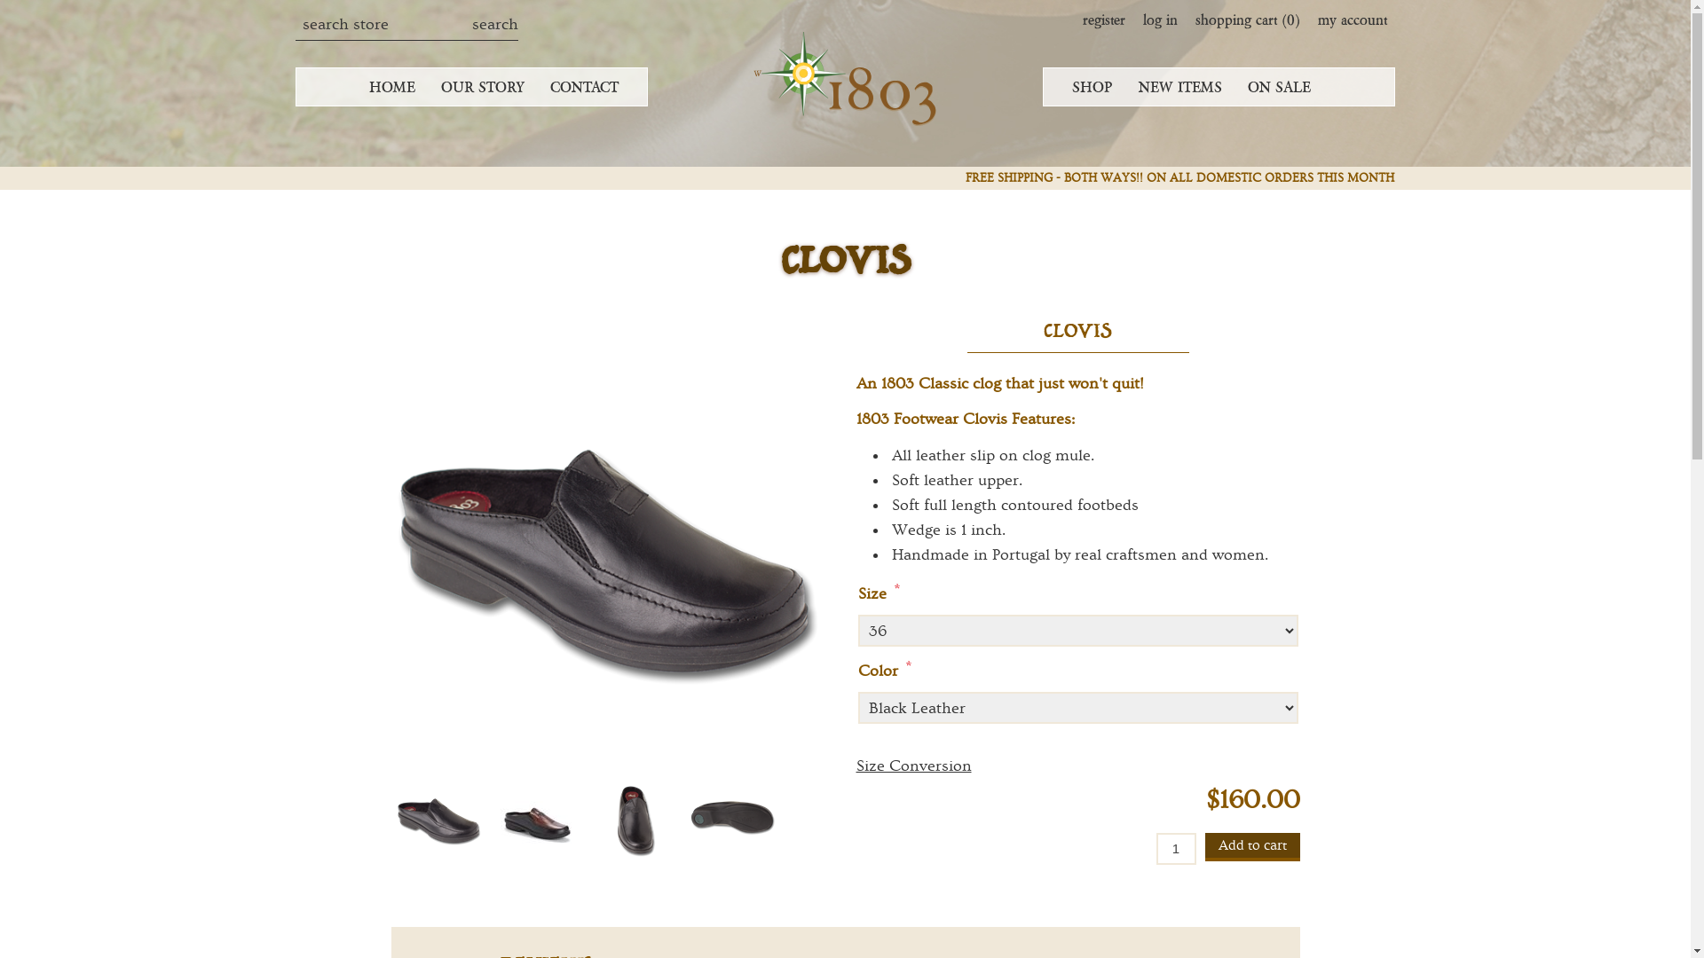 This screenshot has height=958, width=1704. Describe the element at coordinates (1093, 87) in the screenshot. I see `SHOP` at that location.